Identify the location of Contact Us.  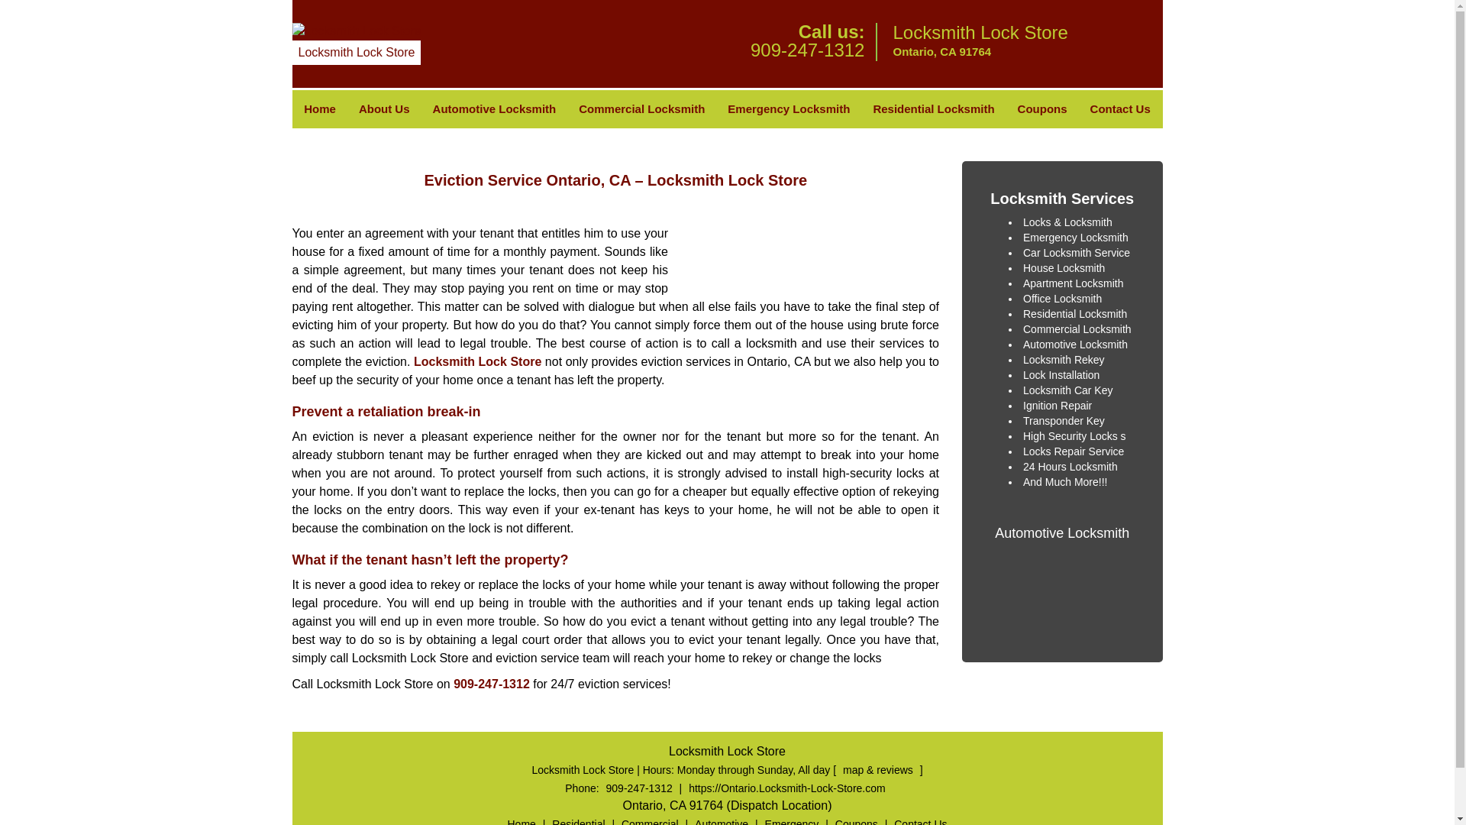
(1121, 108).